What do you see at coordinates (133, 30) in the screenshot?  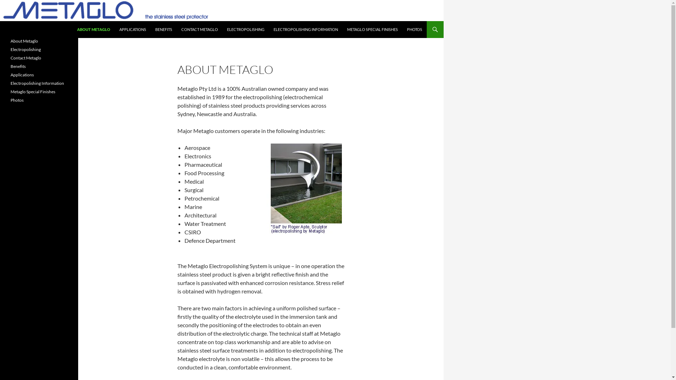 I see `APPLICATIONS` at bounding box center [133, 30].